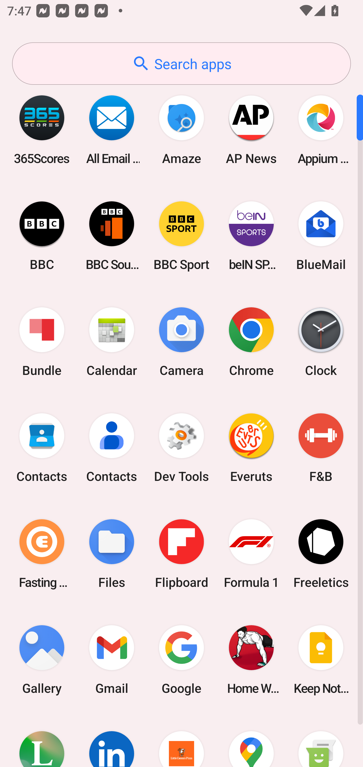  I want to click on Amaze, so click(181, 130).